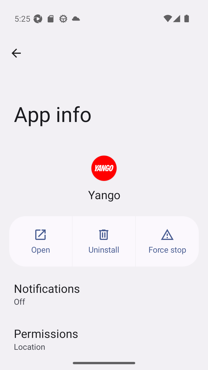 Image resolution: width=208 pixels, height=370 pixels. I want to click on Uninstall, so click(104, 241).